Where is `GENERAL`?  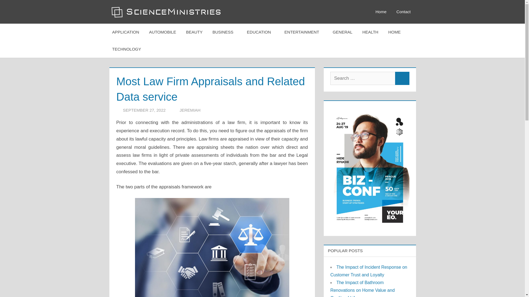
GENERAL is located at coordinates (342, 32).